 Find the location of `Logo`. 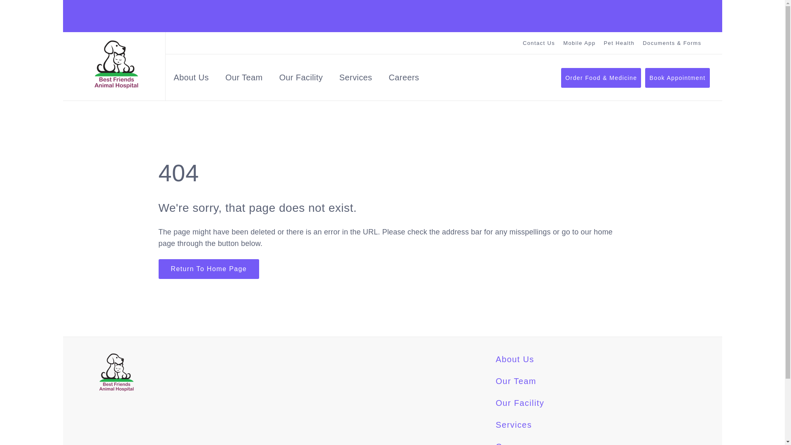

Logo is located at coordinates (116, 64).